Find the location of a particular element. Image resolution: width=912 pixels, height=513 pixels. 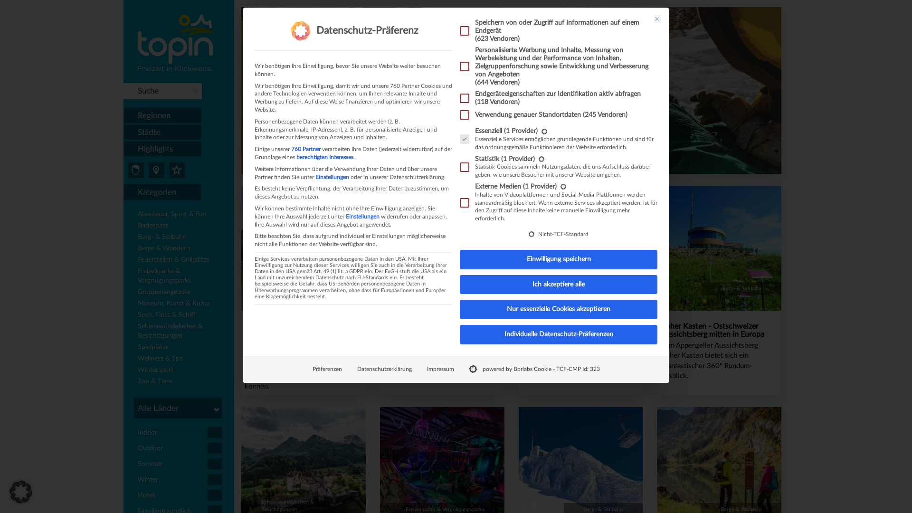

Badespass is located at coordinates (181, 227).